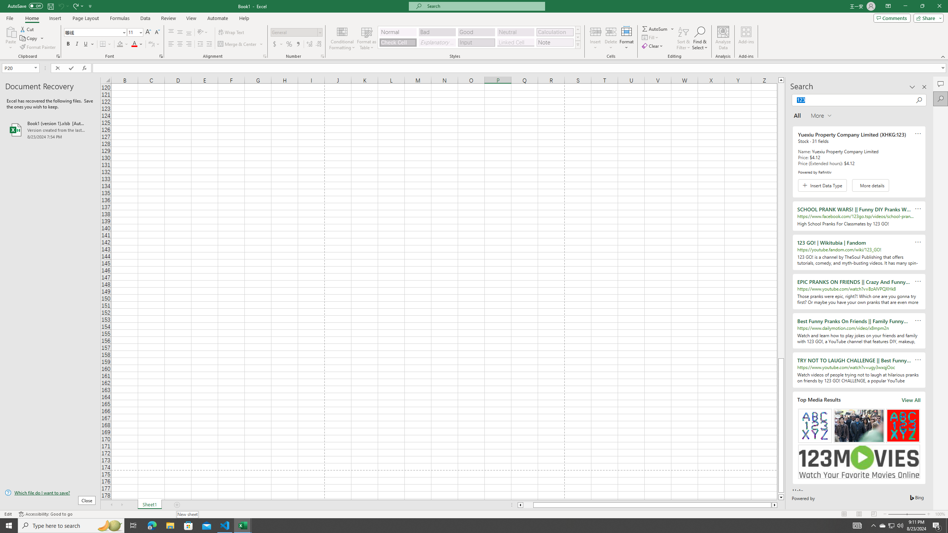  Describe the element at coordinates (200, 44) in the screenshot. I see `Decrease Indent` at that location.